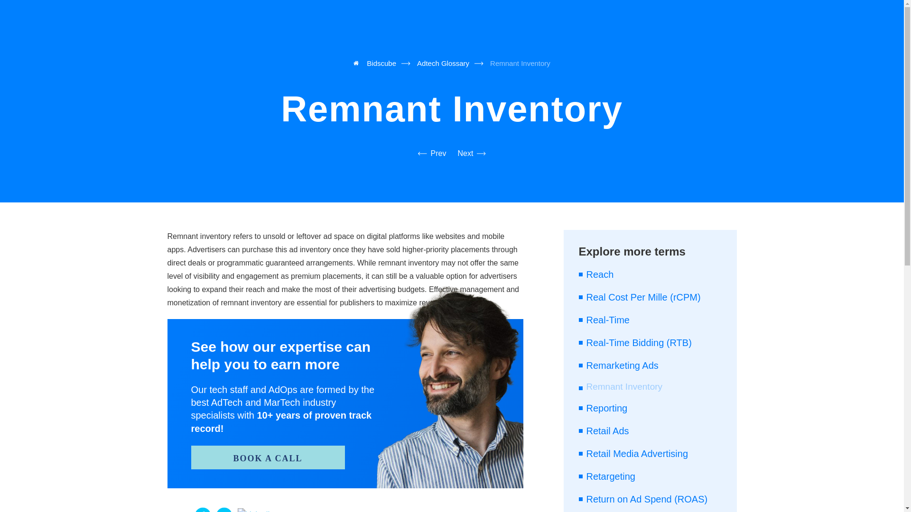  Describe the element at coordinates (224, 510) in the screenshot. I see `twitter` at that location.